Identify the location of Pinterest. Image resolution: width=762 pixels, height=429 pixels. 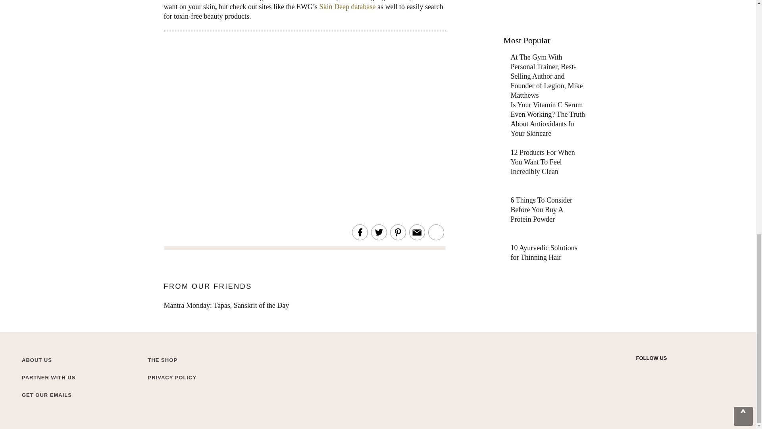
(682, 371).